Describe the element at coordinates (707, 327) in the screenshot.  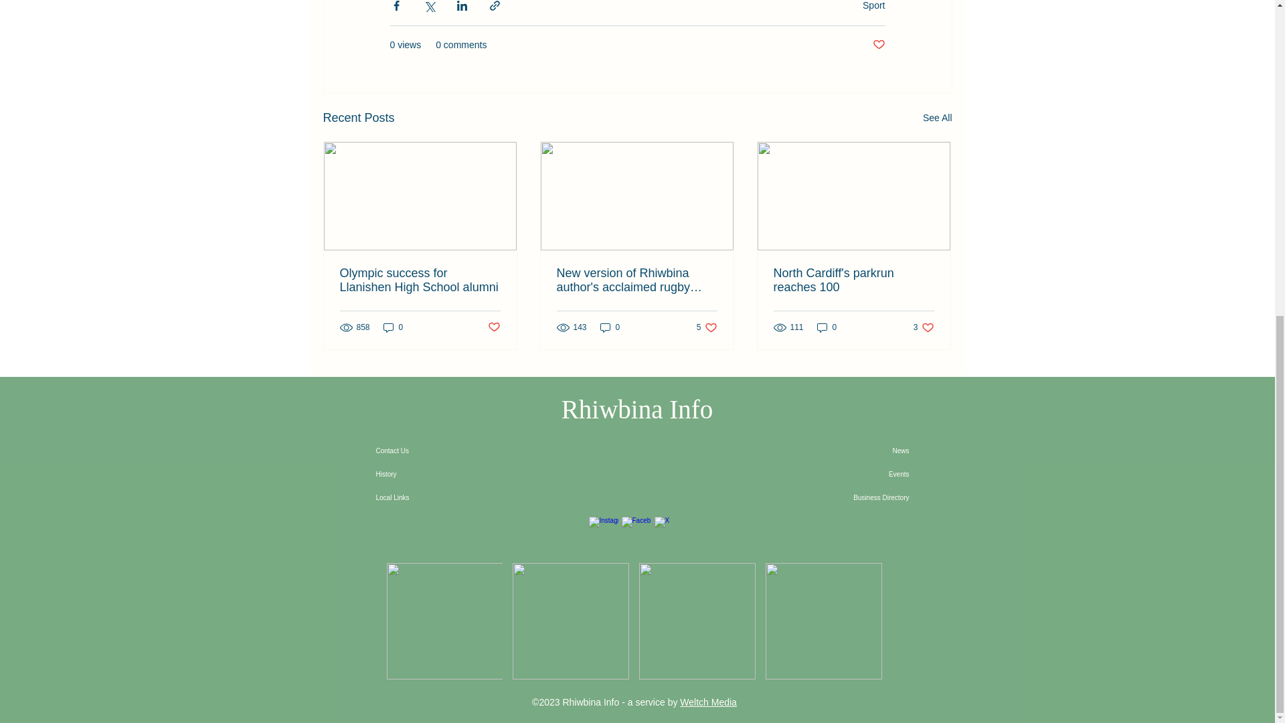
I see `See All` at that location.